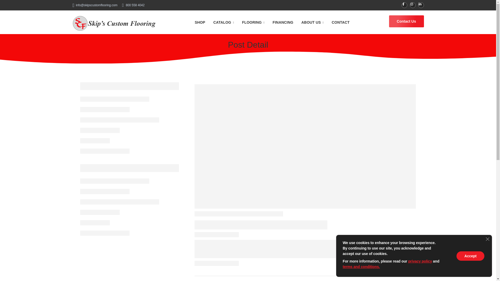 The height and width of the screenshot is (281, 500). Describe the element at coordinates (223, 22) in the screenshot. I see `CATALOG` at that location.